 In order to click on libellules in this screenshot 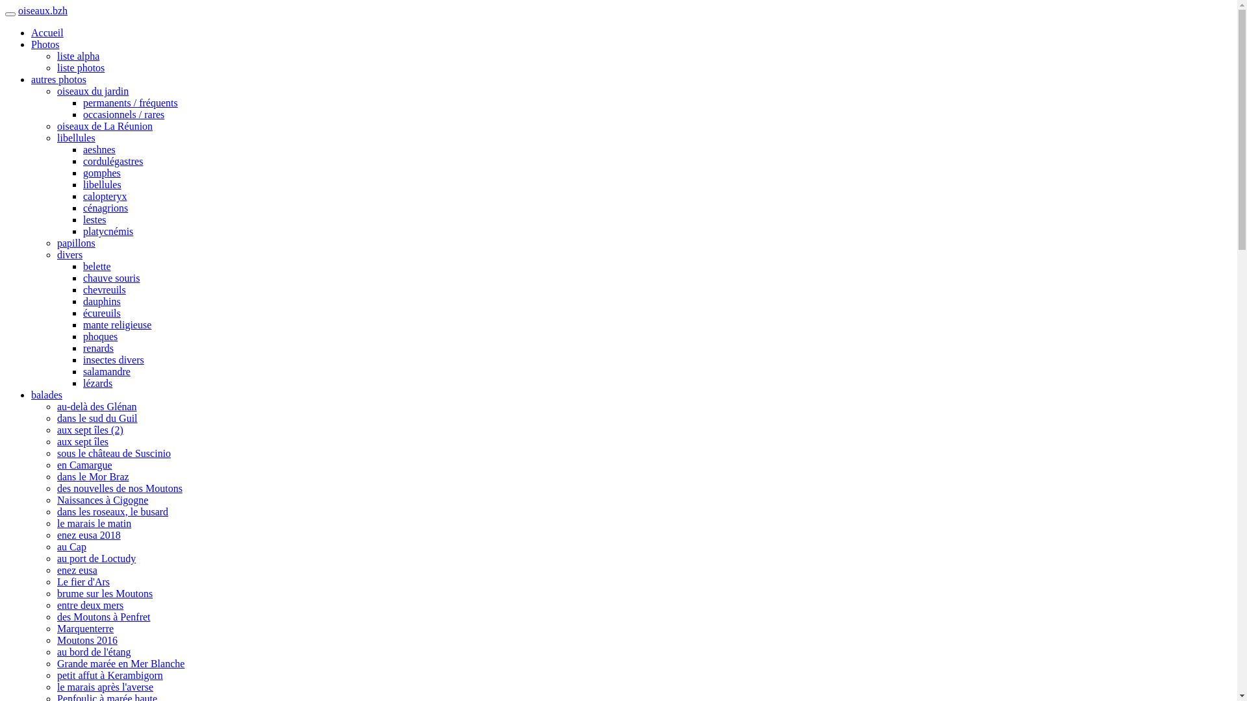, I will do `click(77, 138)`.